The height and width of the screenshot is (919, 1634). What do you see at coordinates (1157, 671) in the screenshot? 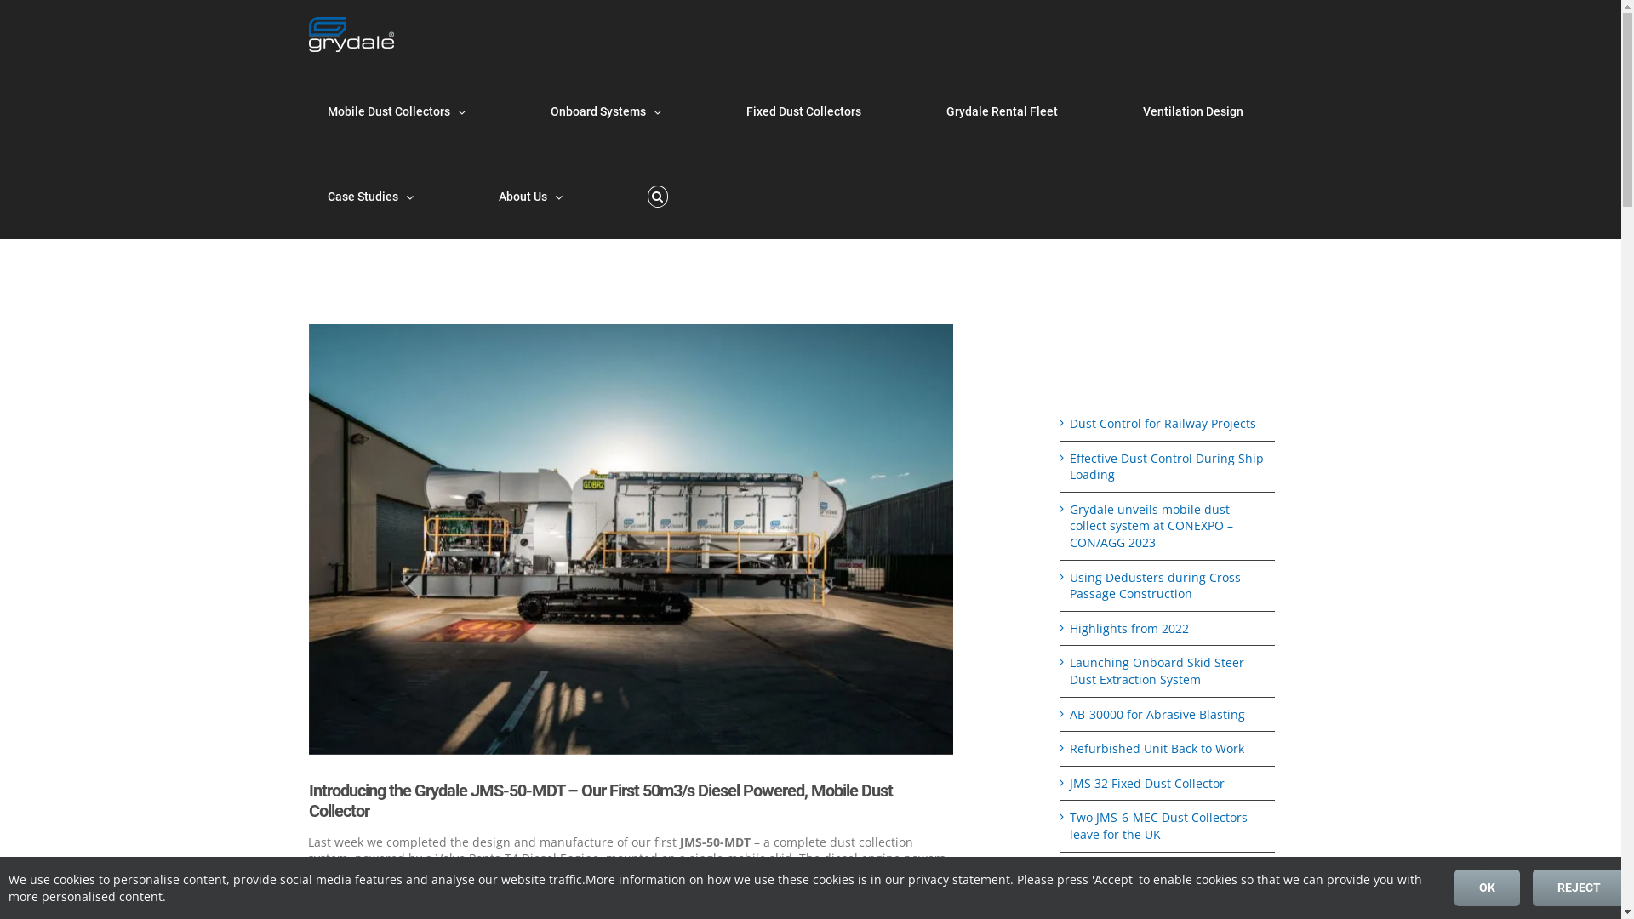
I see `Launching Onboard Skid Steer Dust Extraction System` at bounding box center [1157, 671].